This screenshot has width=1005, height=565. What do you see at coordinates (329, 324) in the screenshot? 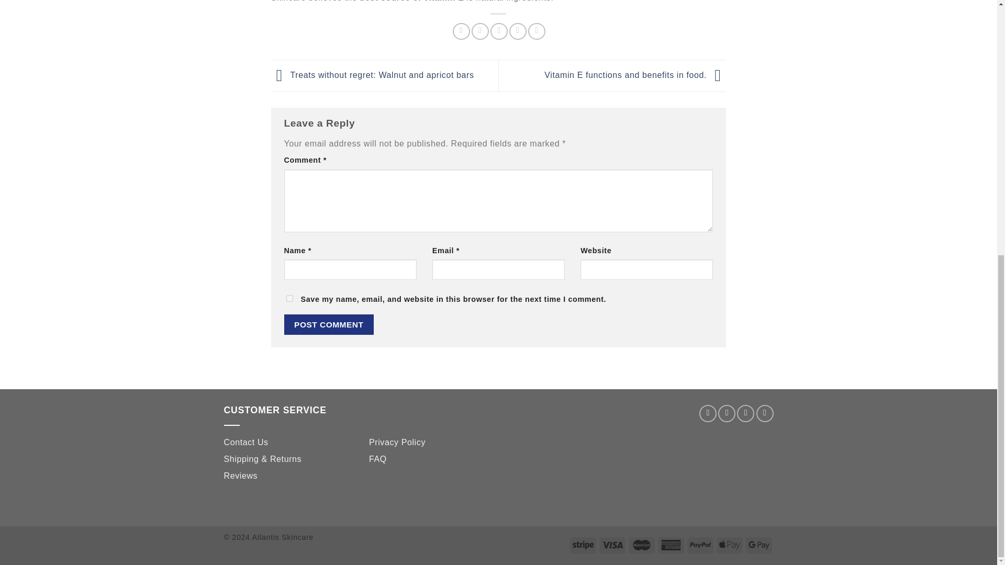
I see `Post Comment` at bounding box center [329, 324].